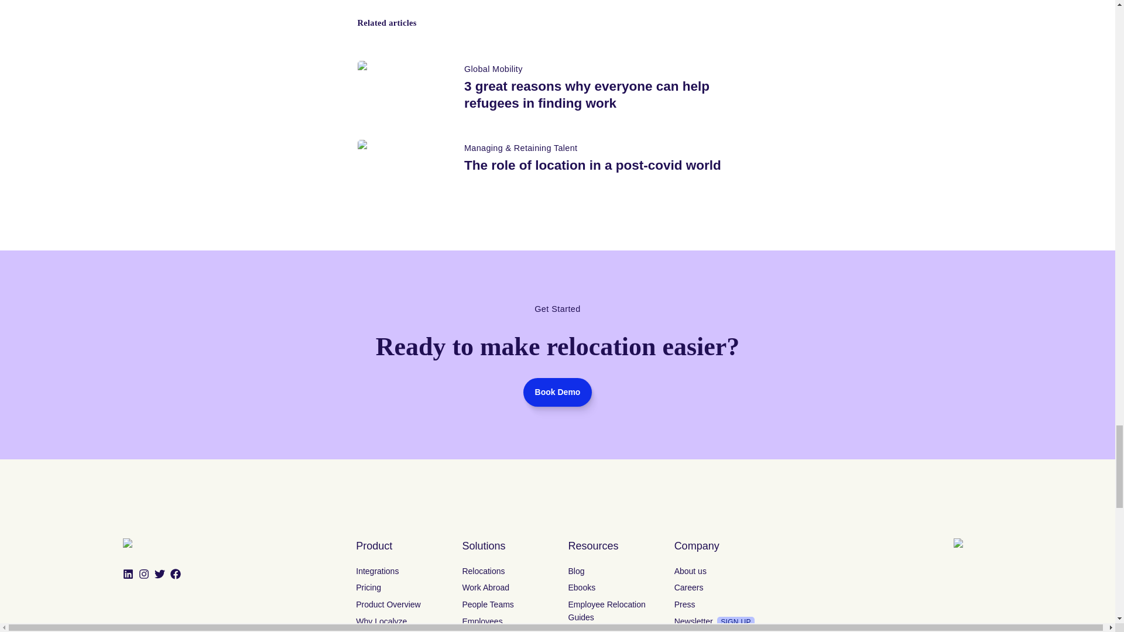  Describe the element at coordinates (488, 343) in the screenshot. I see `People Teams` at that location.